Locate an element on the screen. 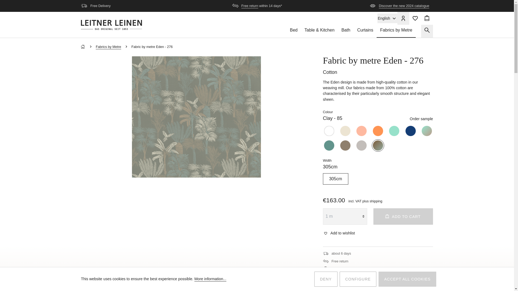 The image size is (518, 291). Wish List is located at coordinates (415, 18).